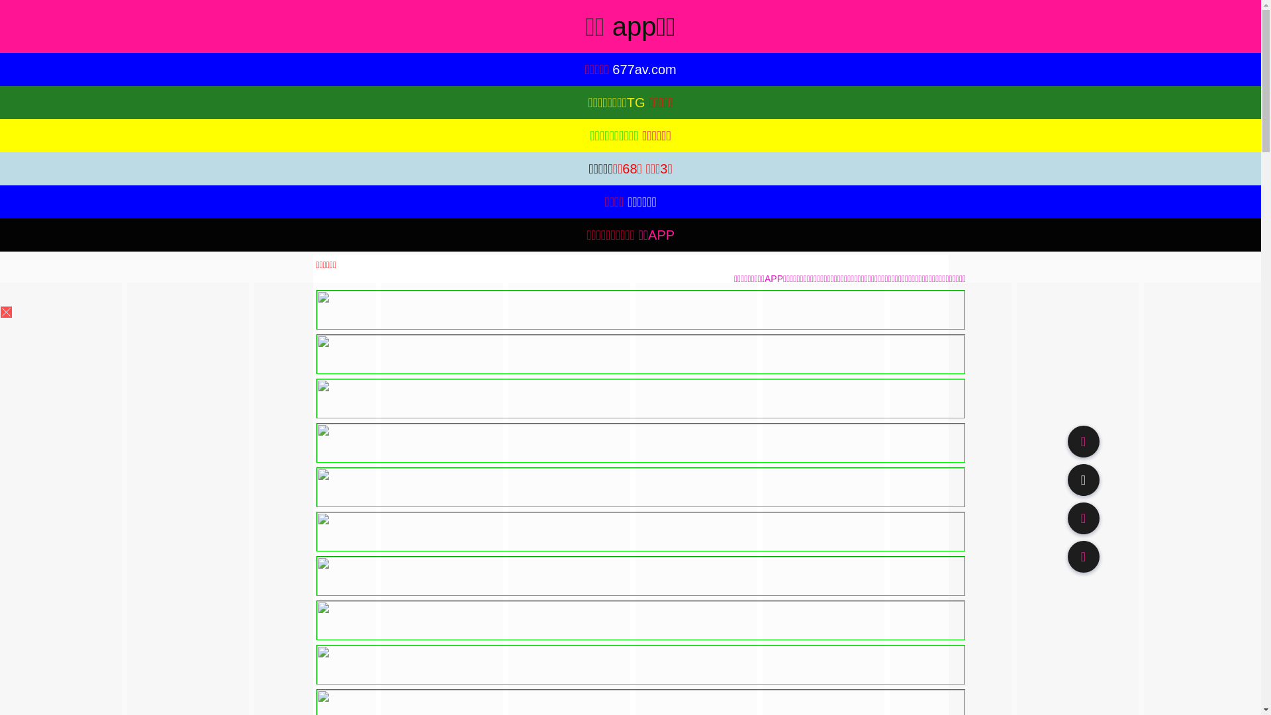  Describe the element at coordinates (1083, 518) in the screenshot. I see `91TV` at that location.